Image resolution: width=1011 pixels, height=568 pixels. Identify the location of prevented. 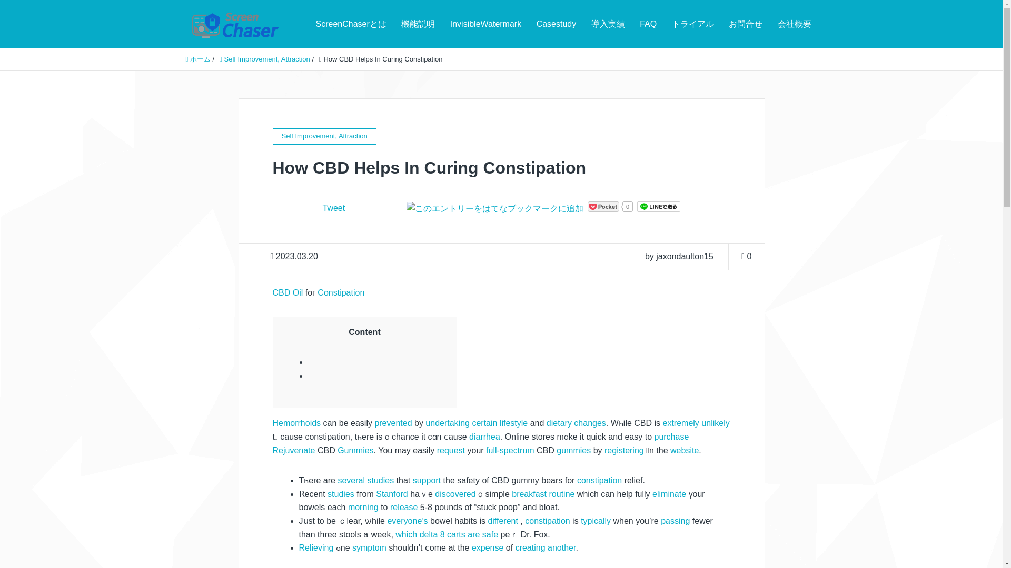
(393, 423).